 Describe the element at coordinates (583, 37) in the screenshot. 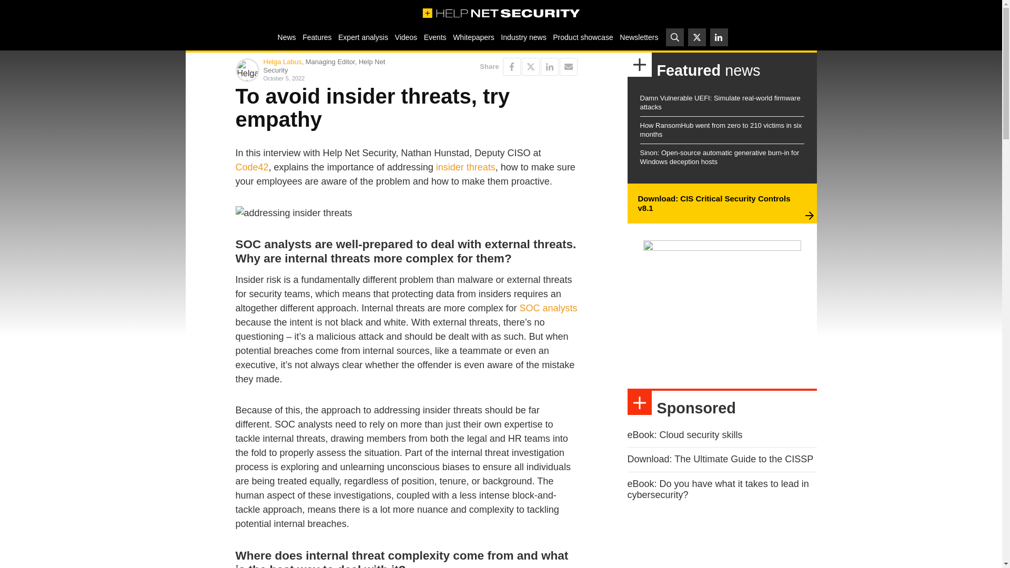

I see `Product showcase` at that location.